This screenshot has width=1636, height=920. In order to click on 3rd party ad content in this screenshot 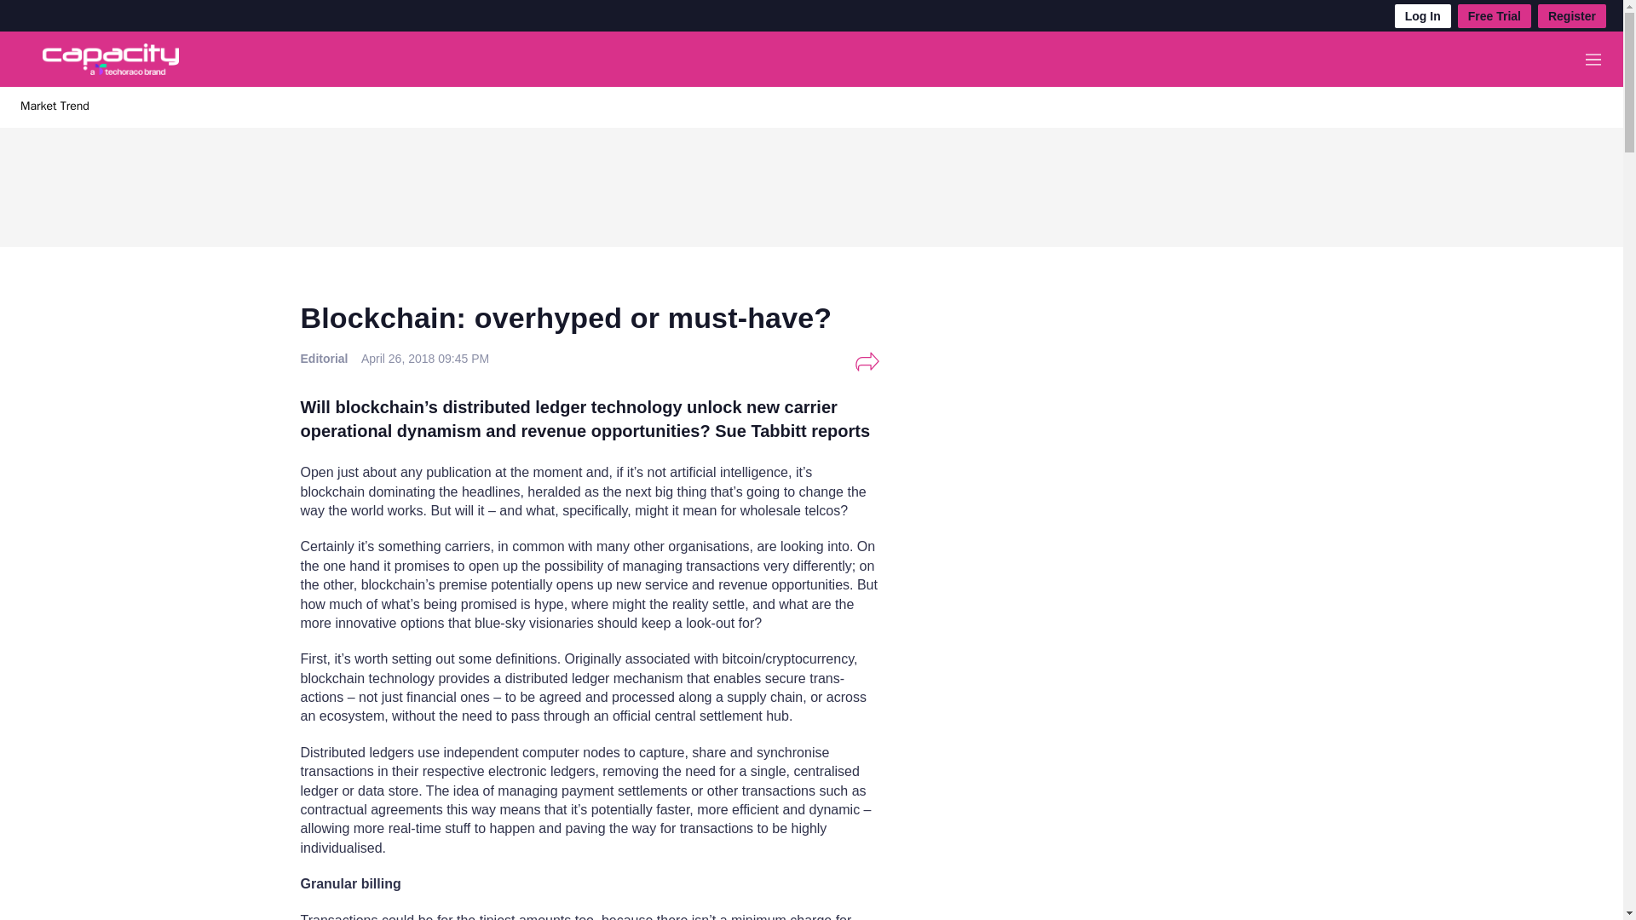, I will do `click(810, 182)`.